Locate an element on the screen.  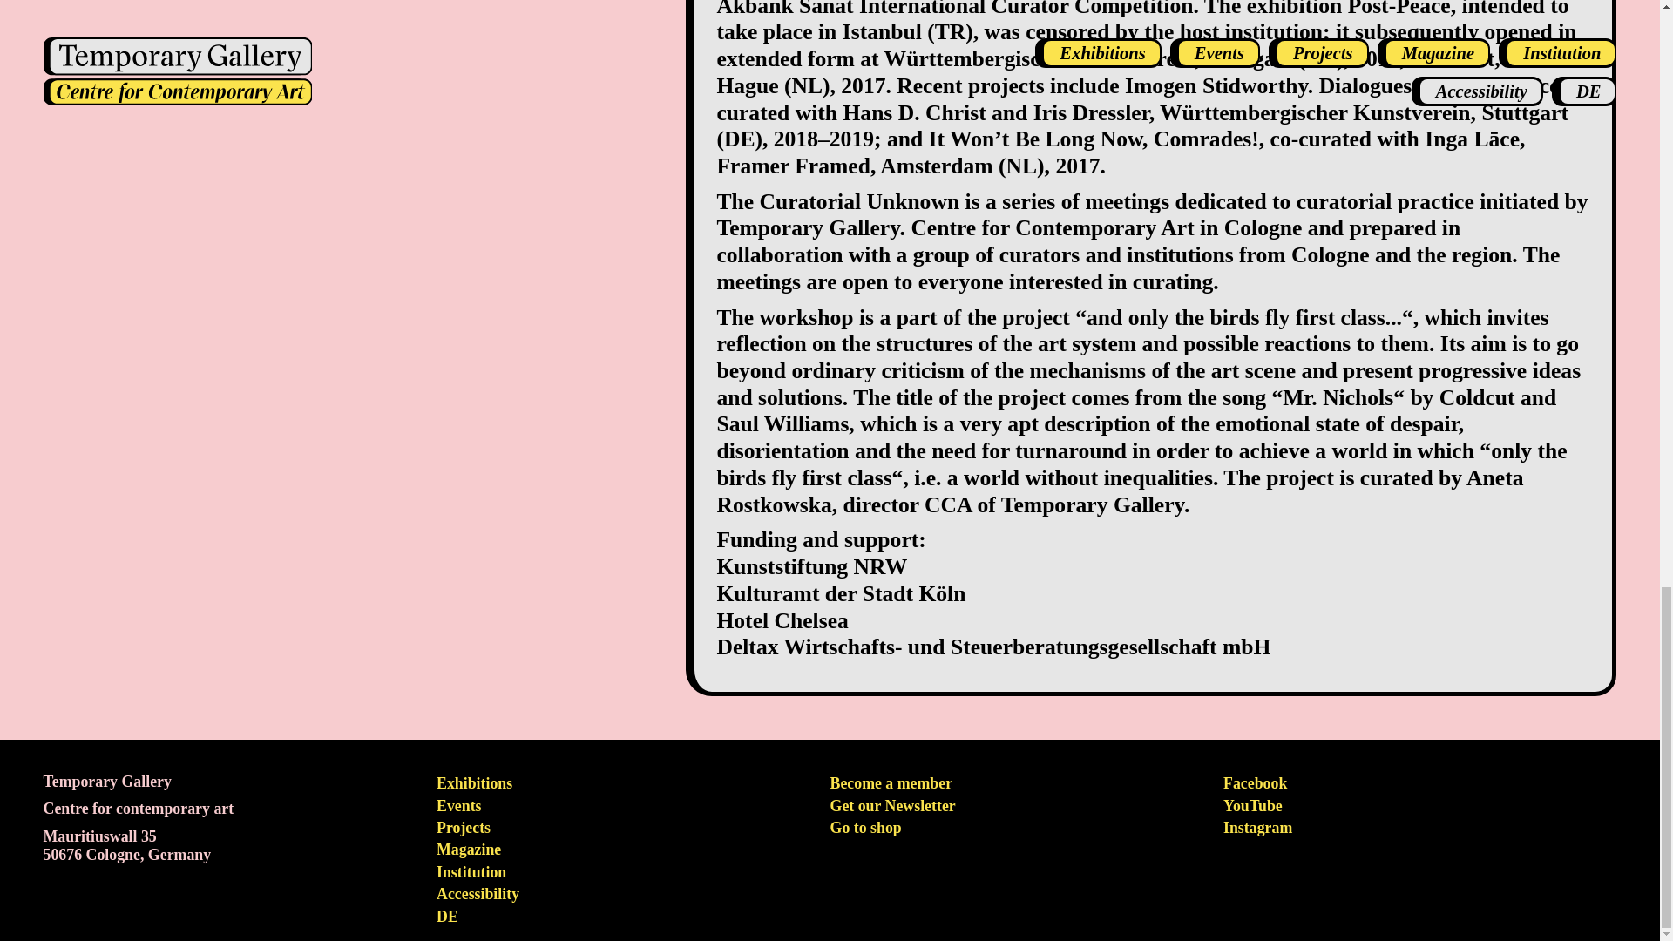
Get our Newsletter is located at coordinates (892, 805).